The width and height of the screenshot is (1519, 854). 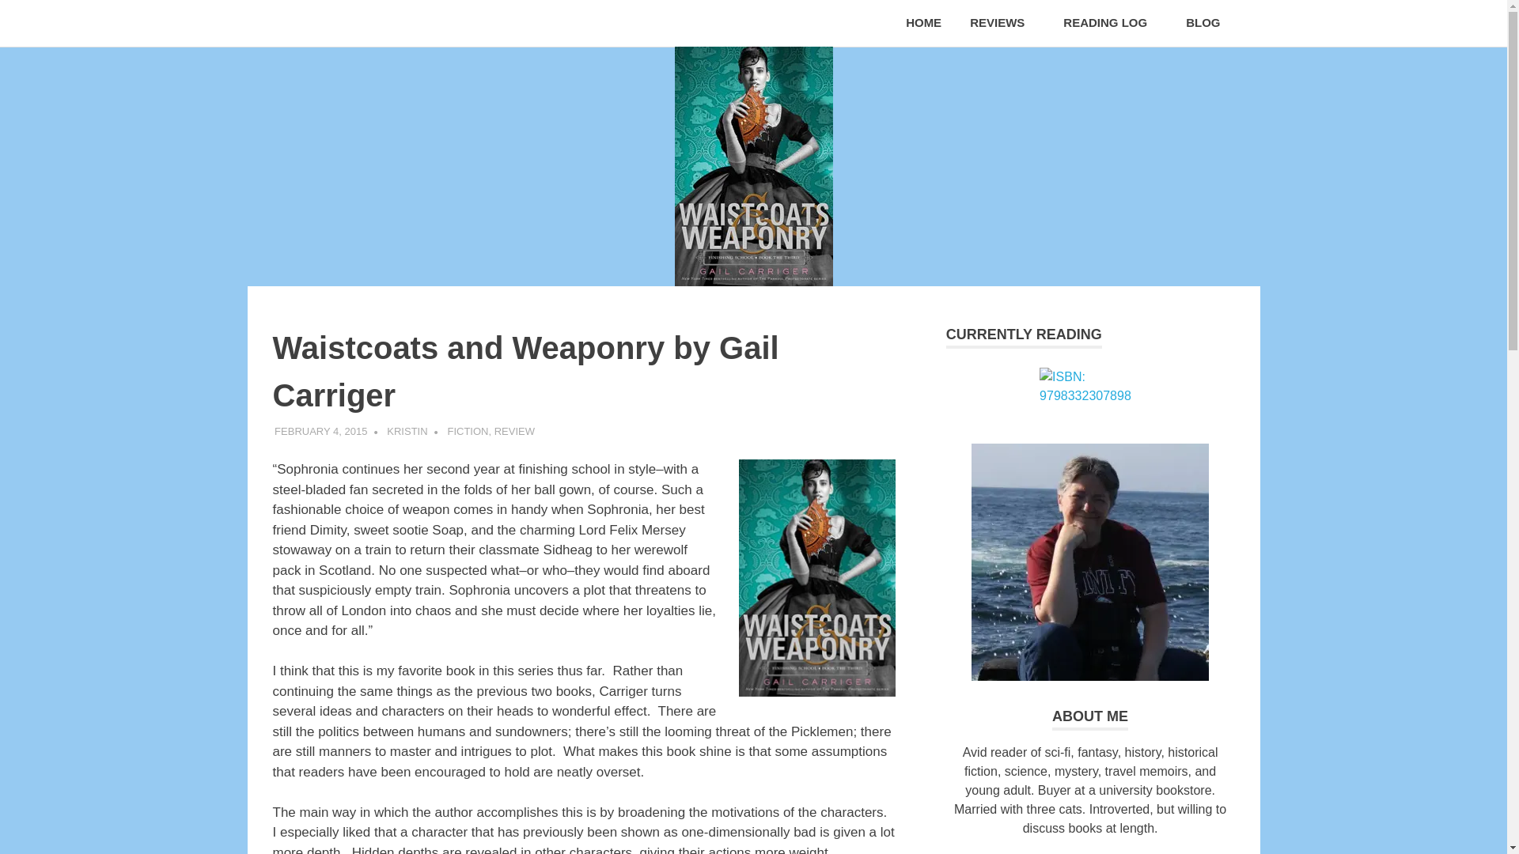 What do you see at coordinates (321, 430) in the screenshot?
I see `2:48 pm` at bounding box center [321, 430].